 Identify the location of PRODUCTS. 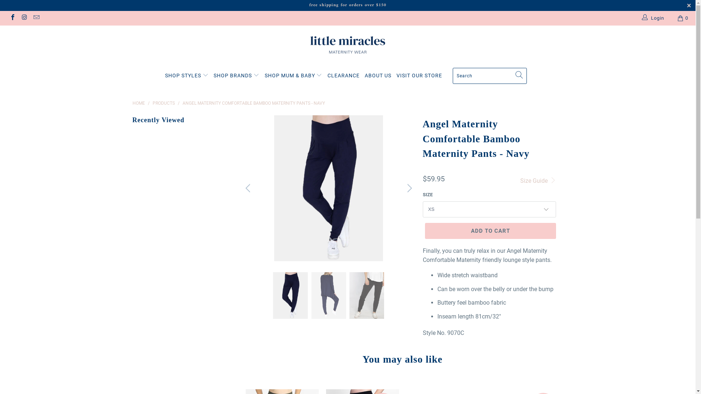
(164, 103).